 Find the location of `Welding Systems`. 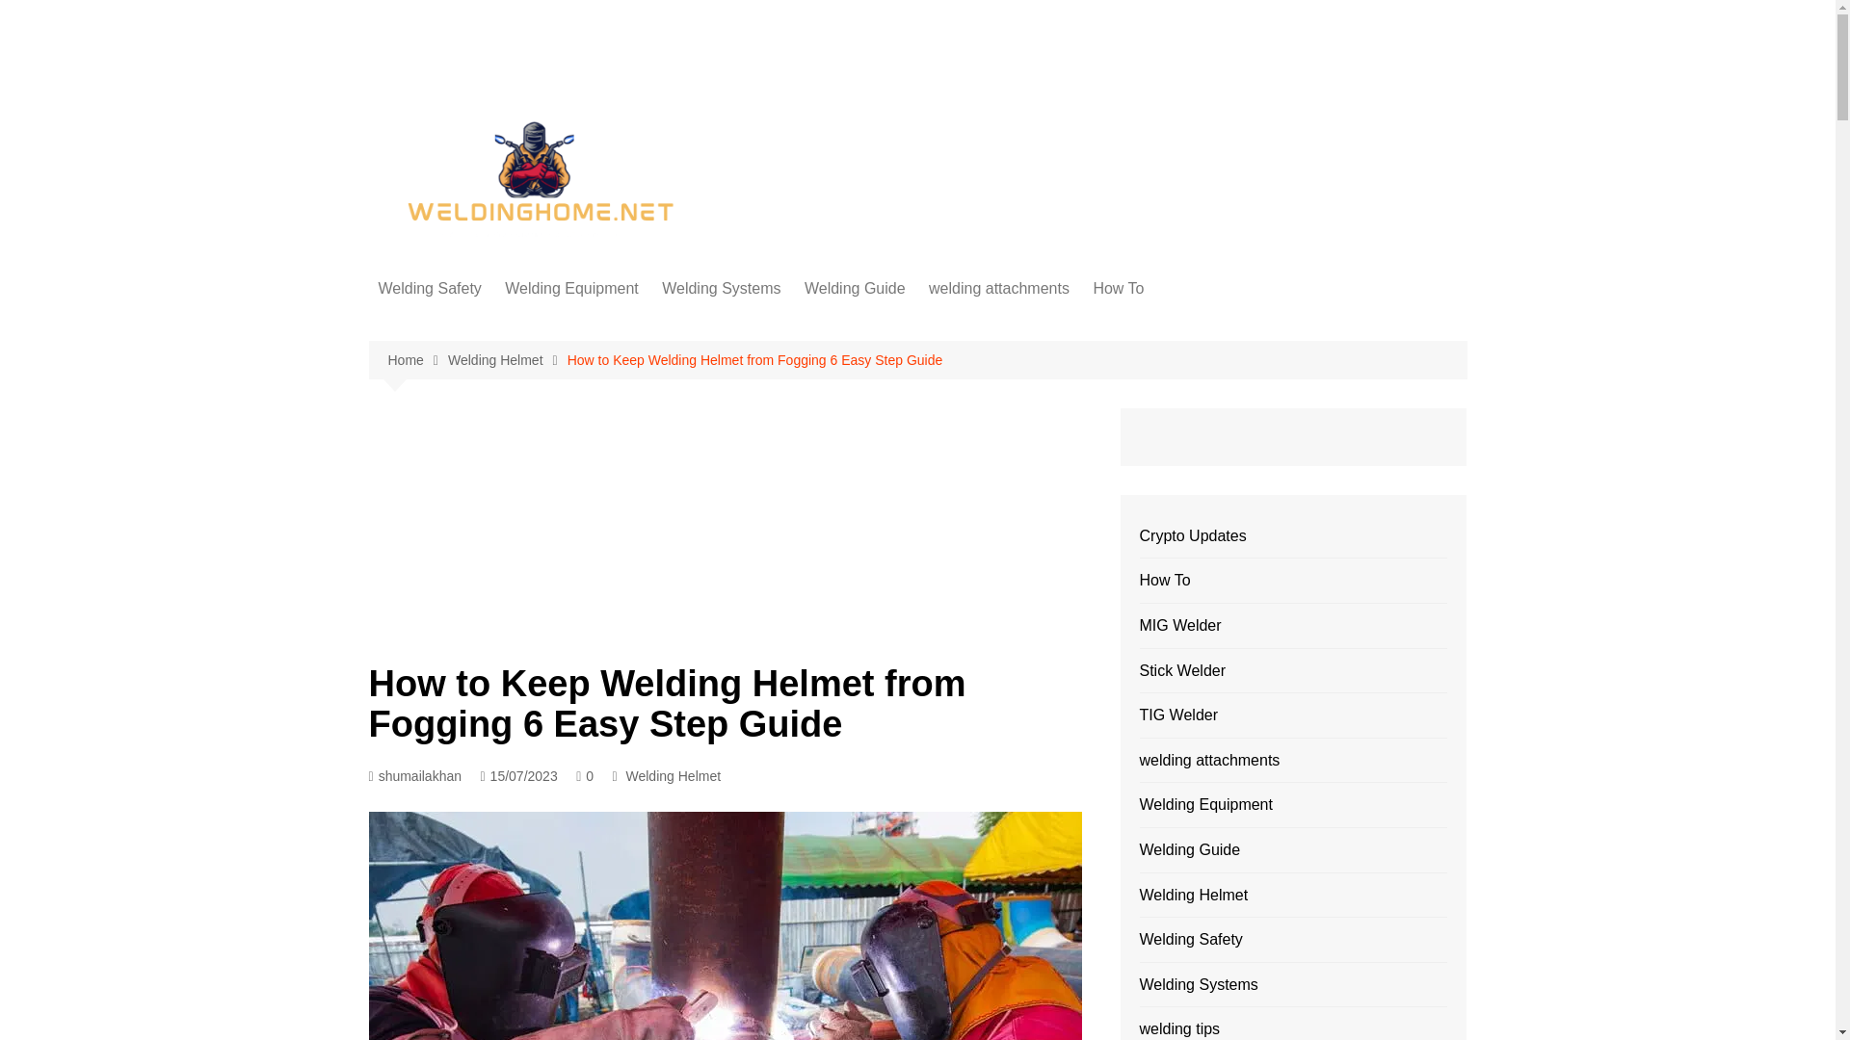

Welding Systems is located at coordinates (721, 289).